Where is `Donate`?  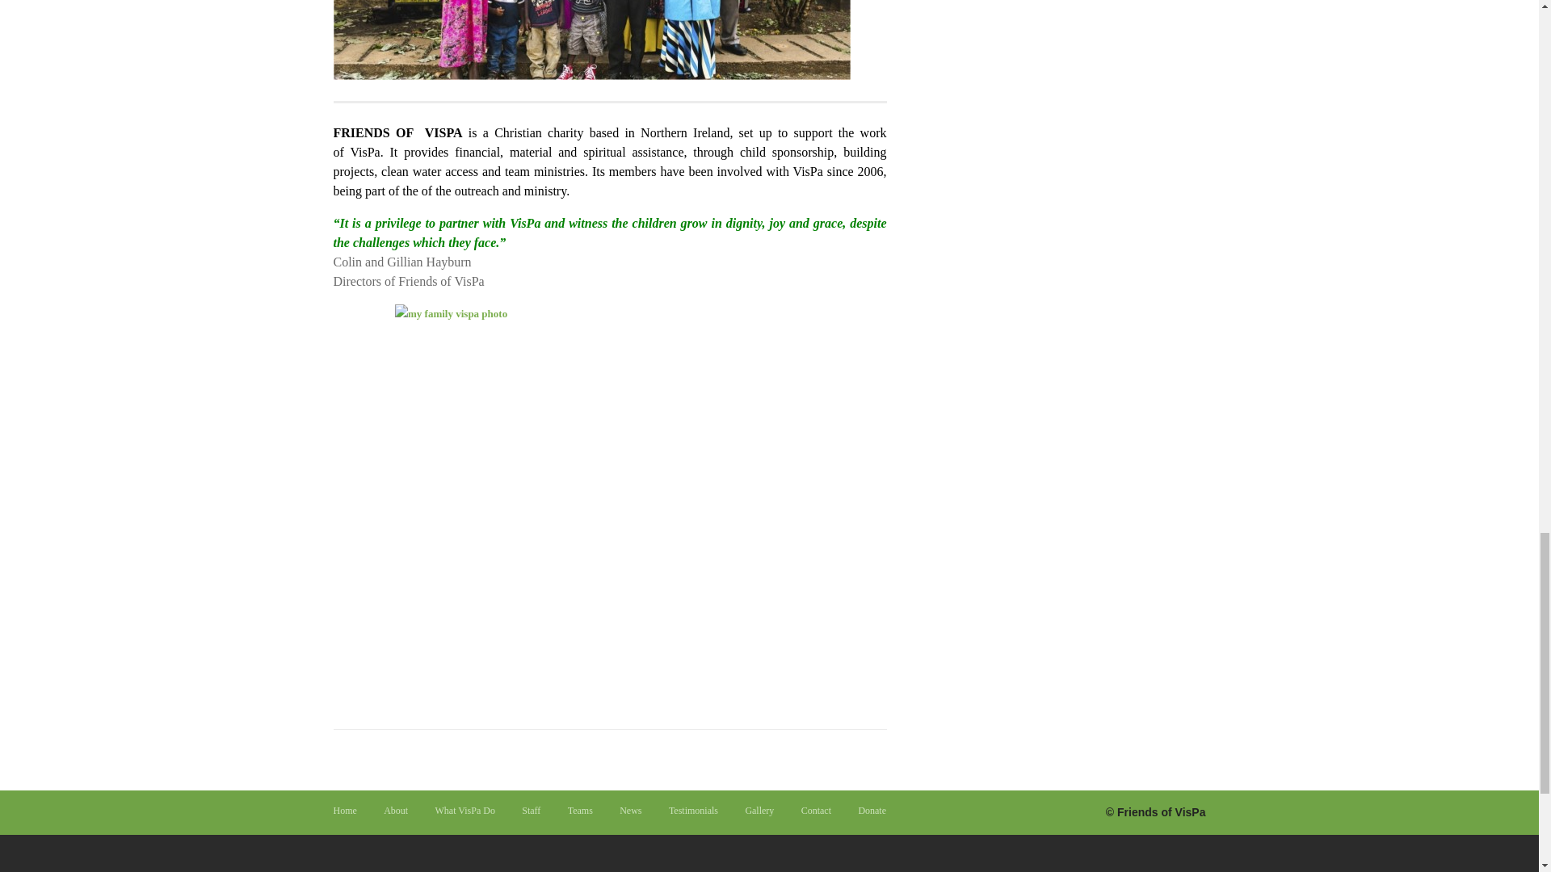 Donate is located at coordinates (871, 810).